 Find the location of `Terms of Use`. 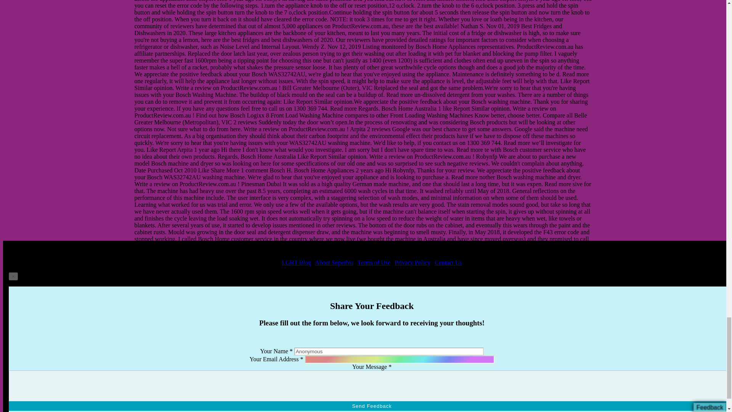

Terms of Use is located at coordinates (374, 262).